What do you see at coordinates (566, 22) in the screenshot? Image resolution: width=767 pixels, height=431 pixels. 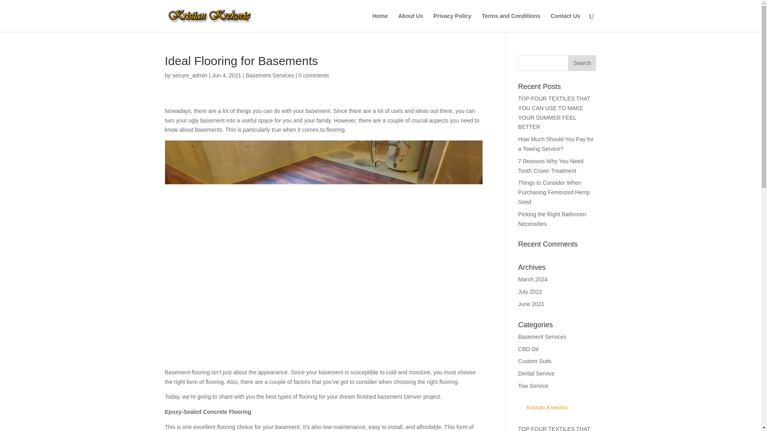 I see `Contact Us` at bounding box center [566, 22].